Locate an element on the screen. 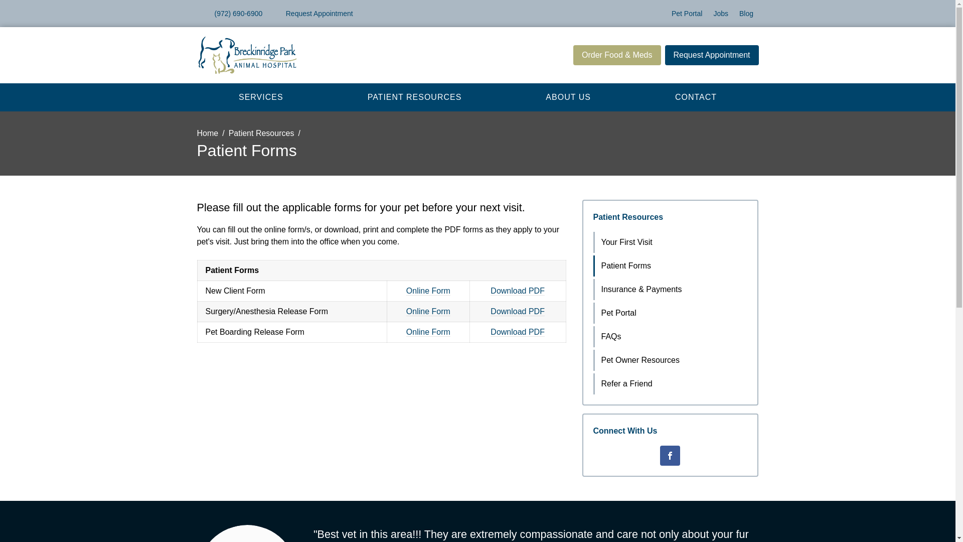 The height and width of the screenshot is (542, 963). Request Appointment is located at coordinates (313, 13).